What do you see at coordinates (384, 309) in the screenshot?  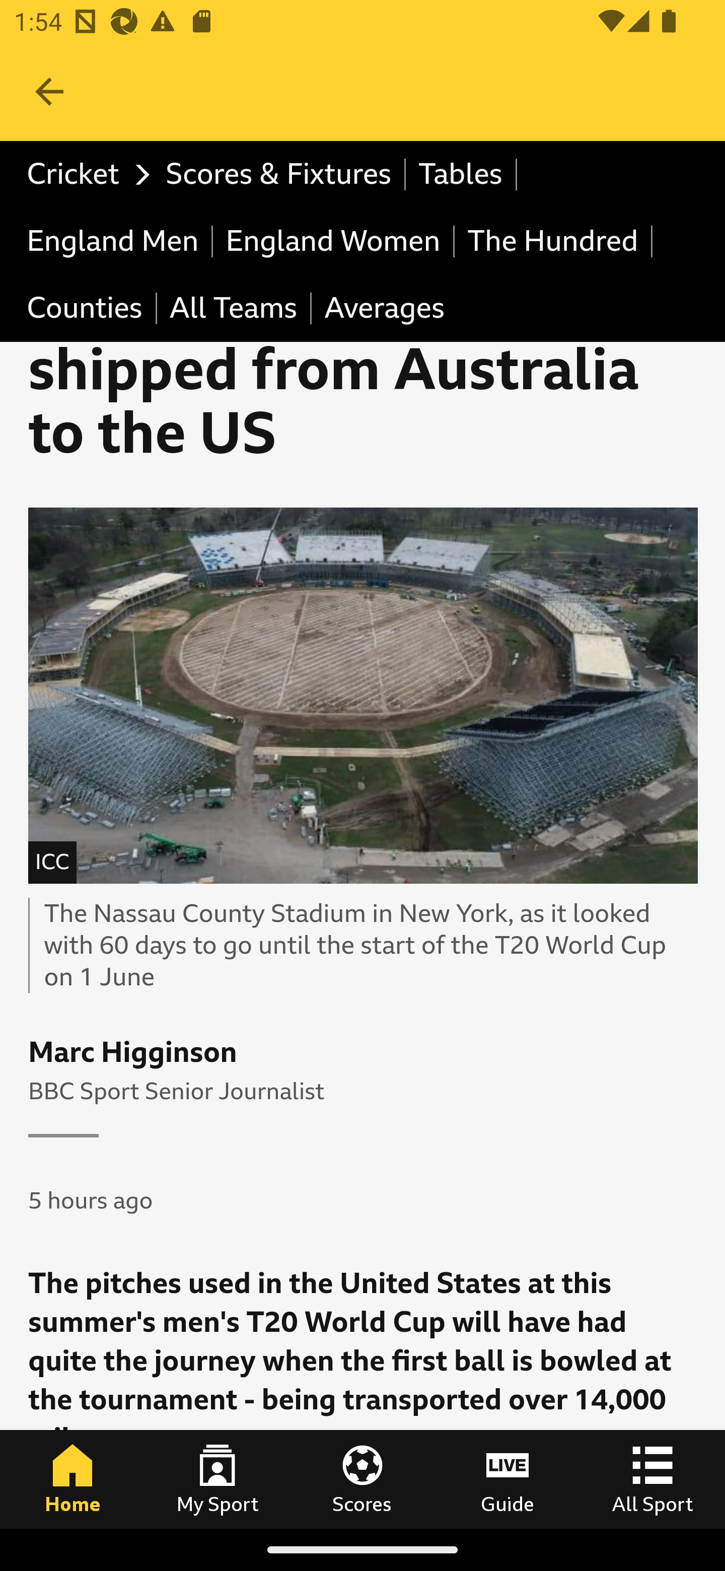 I see `Averages` at bounding box center [384, 309].